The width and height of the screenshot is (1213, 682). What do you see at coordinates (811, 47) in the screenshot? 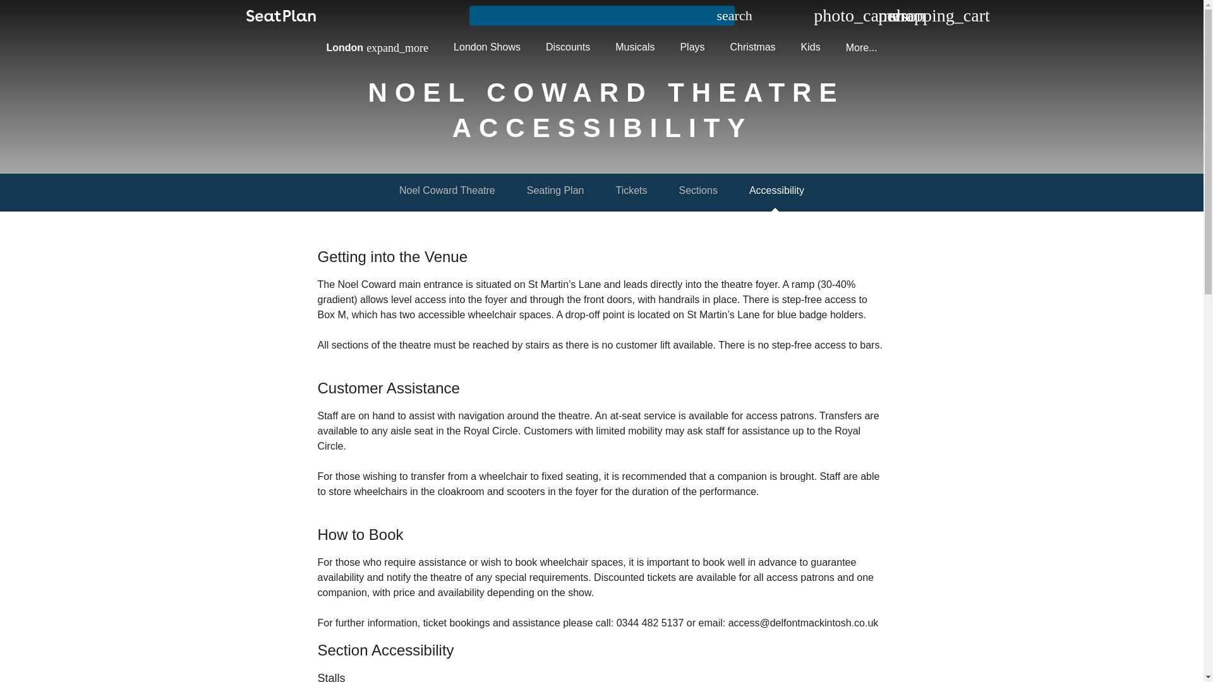
I see `Kids` at bounding box center [811, 47].